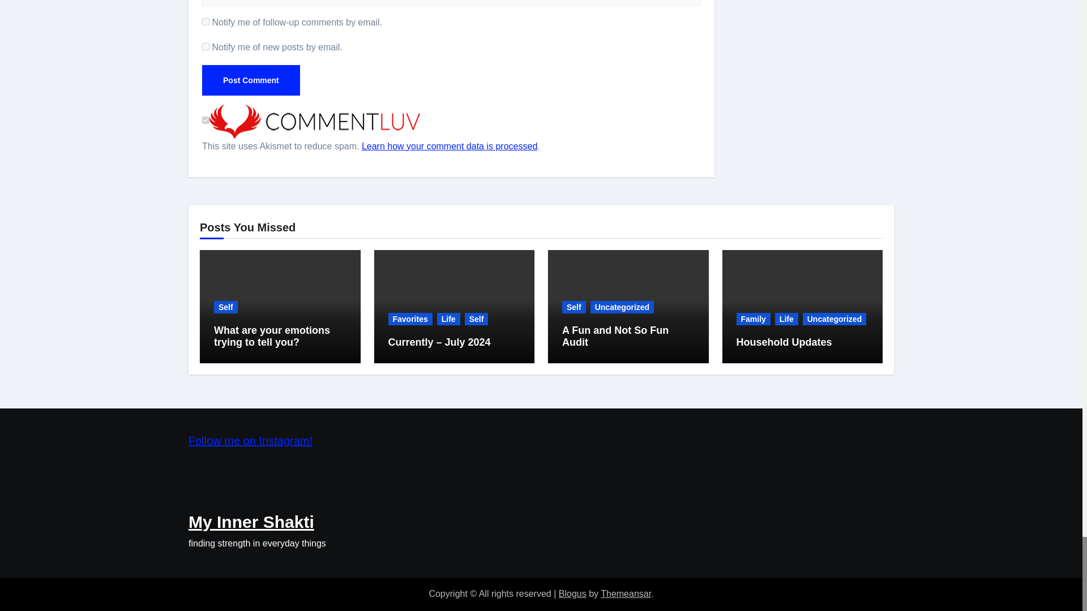 The image size is (1087, 611). What do you see at coordinates (272, 336) in the screenshot?
I see `Permalink to: What are your emotions trying to tell you?` at bounding box center [272, 336].